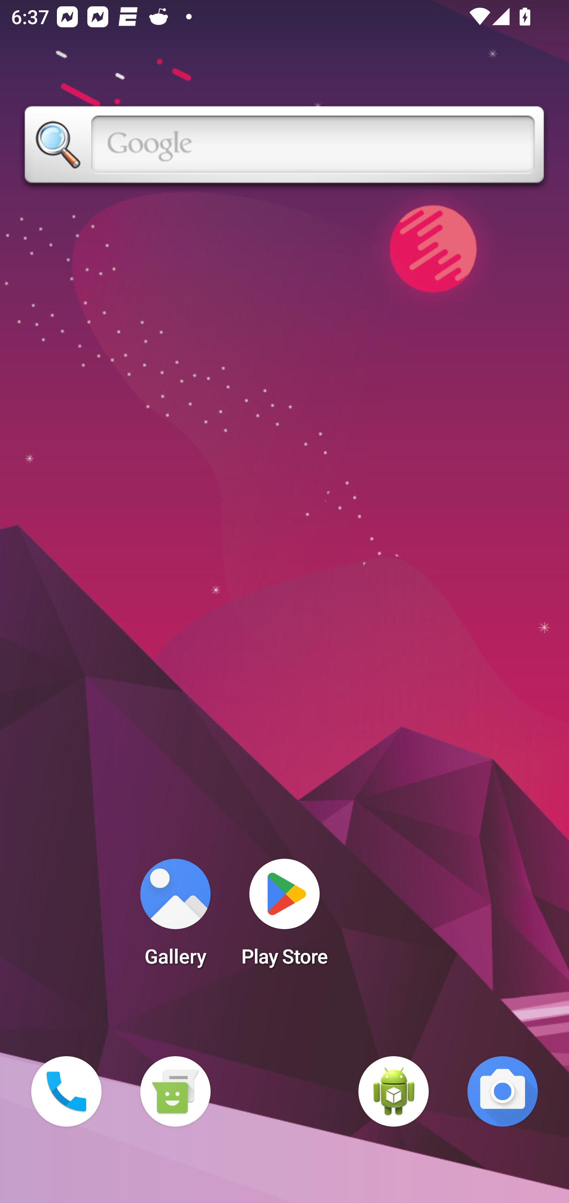 The image size is (569, 1203). Describe the element at coordinates (175, 917) in the screenshot. I see `Gallery` at that location.